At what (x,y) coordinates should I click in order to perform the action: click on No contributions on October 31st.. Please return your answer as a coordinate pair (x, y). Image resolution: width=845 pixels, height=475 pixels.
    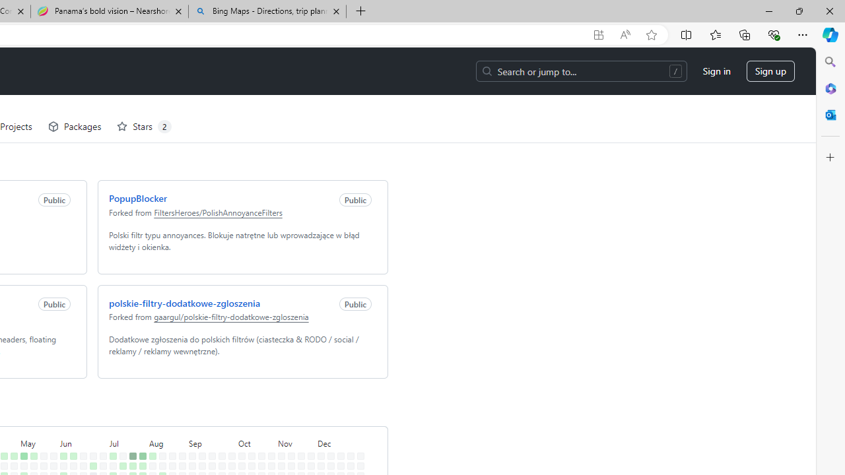
    Looking at the image, I should click on (269, 447).